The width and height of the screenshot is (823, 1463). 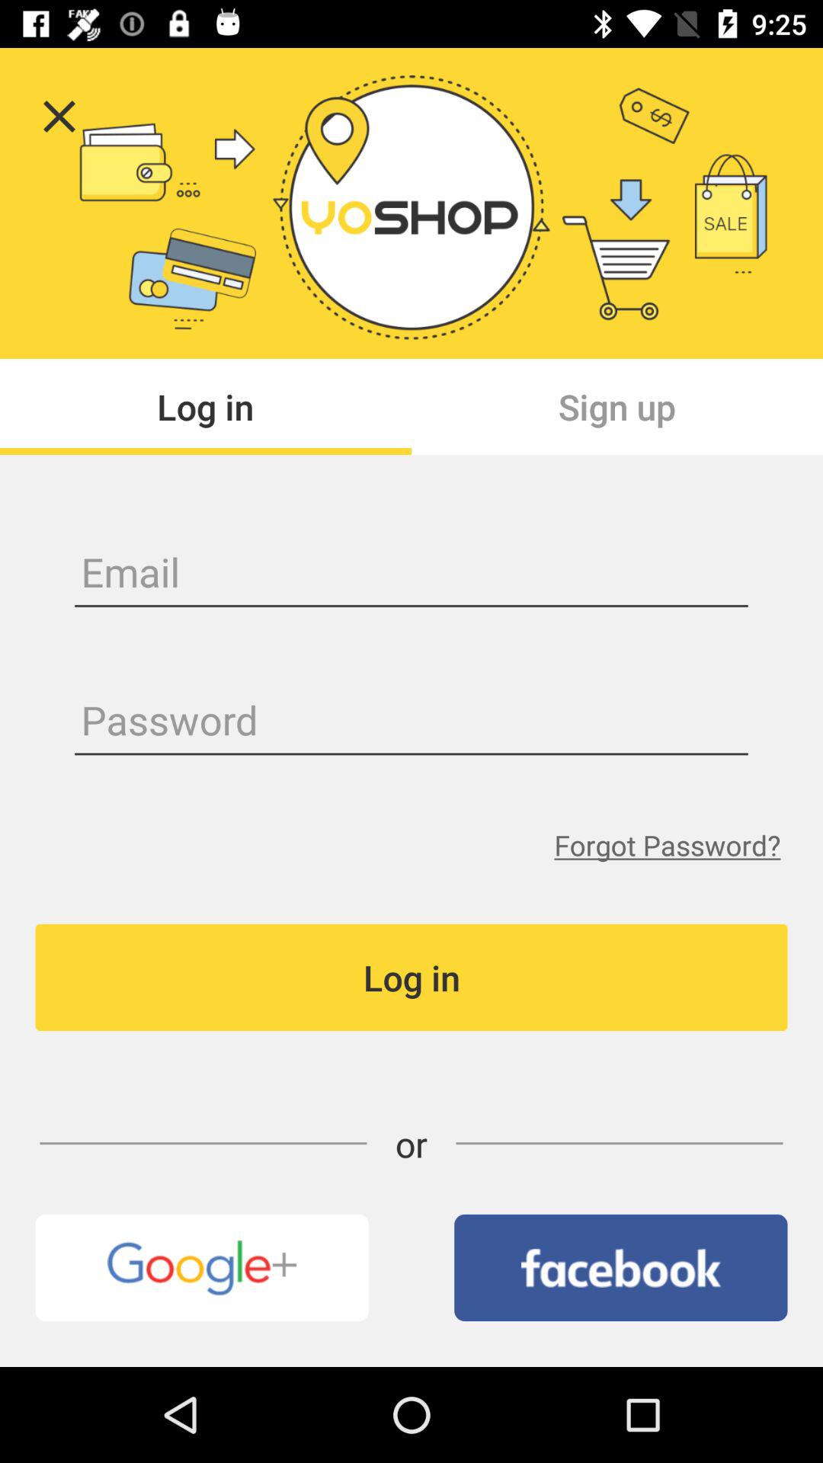 What do you see at coordinates (201, 1268) in the screenshot?
I see `click for google+ login` at bounding box center [201, 1268].